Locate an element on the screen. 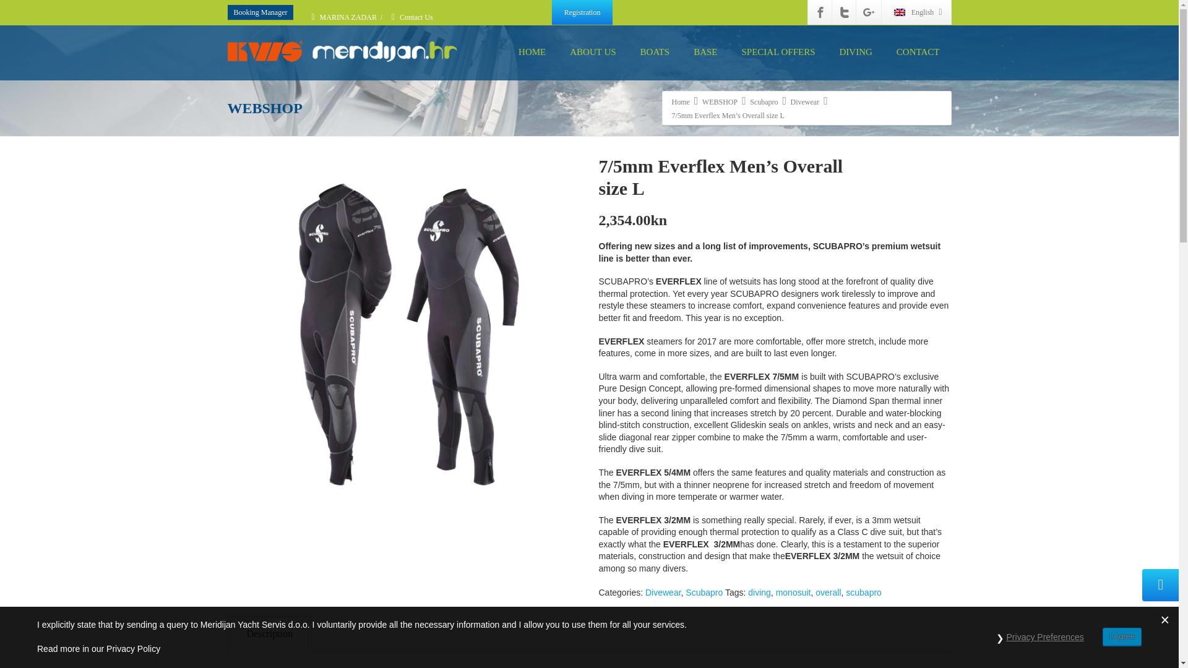 This screenshot has width=1188, height=668. CONTACT is located at coordinates (918, 53).